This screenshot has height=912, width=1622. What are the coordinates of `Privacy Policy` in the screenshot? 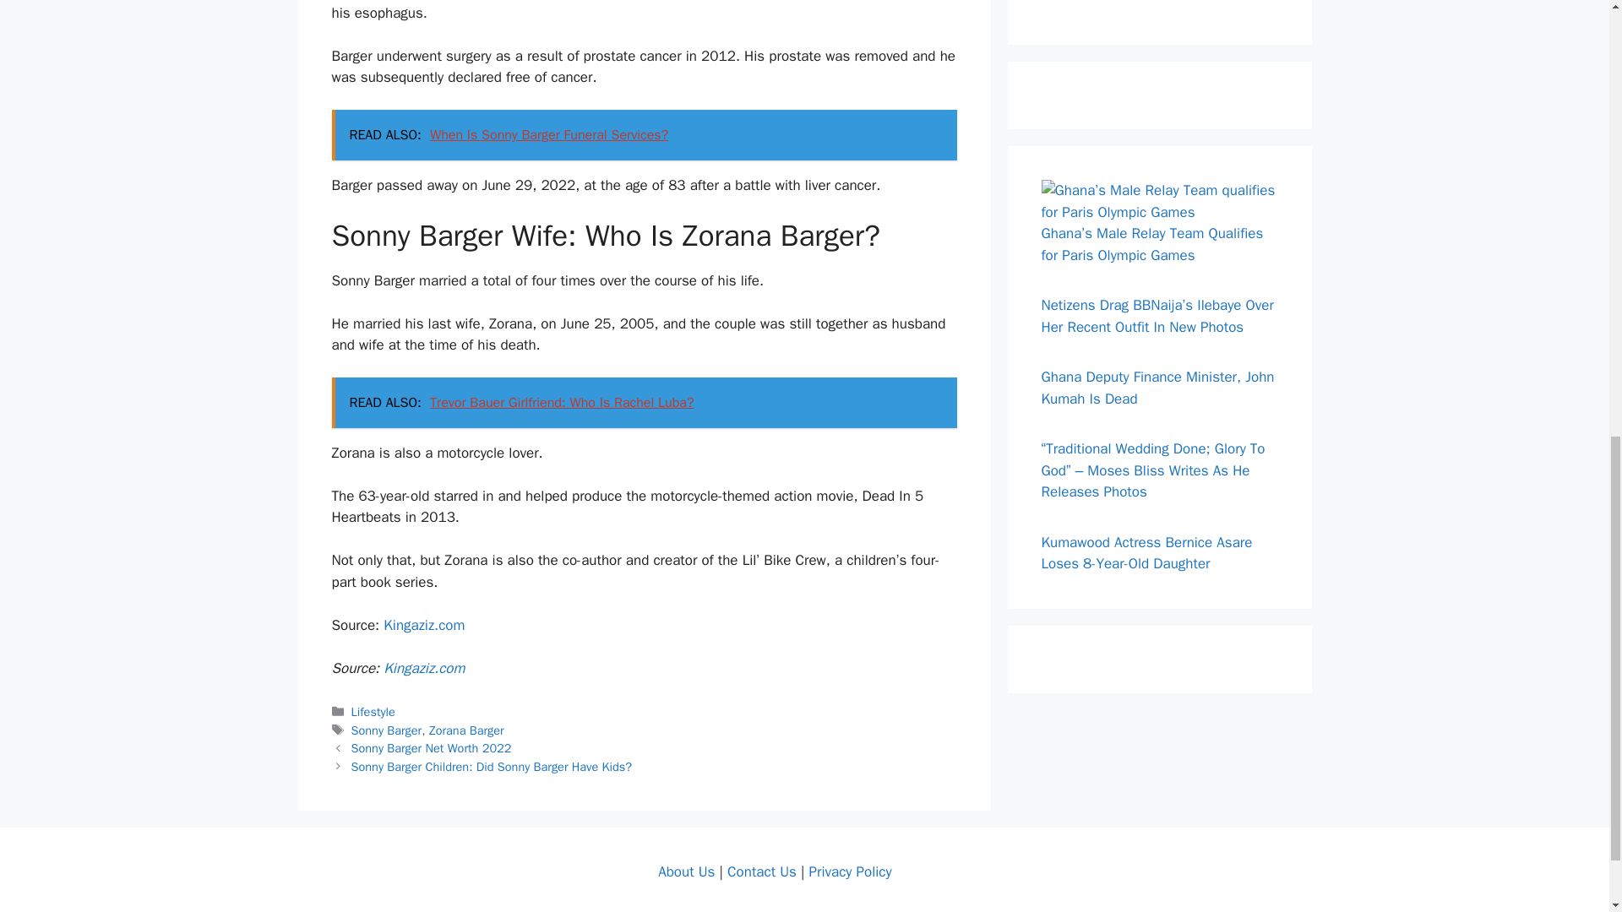 It's located at (849, 871).